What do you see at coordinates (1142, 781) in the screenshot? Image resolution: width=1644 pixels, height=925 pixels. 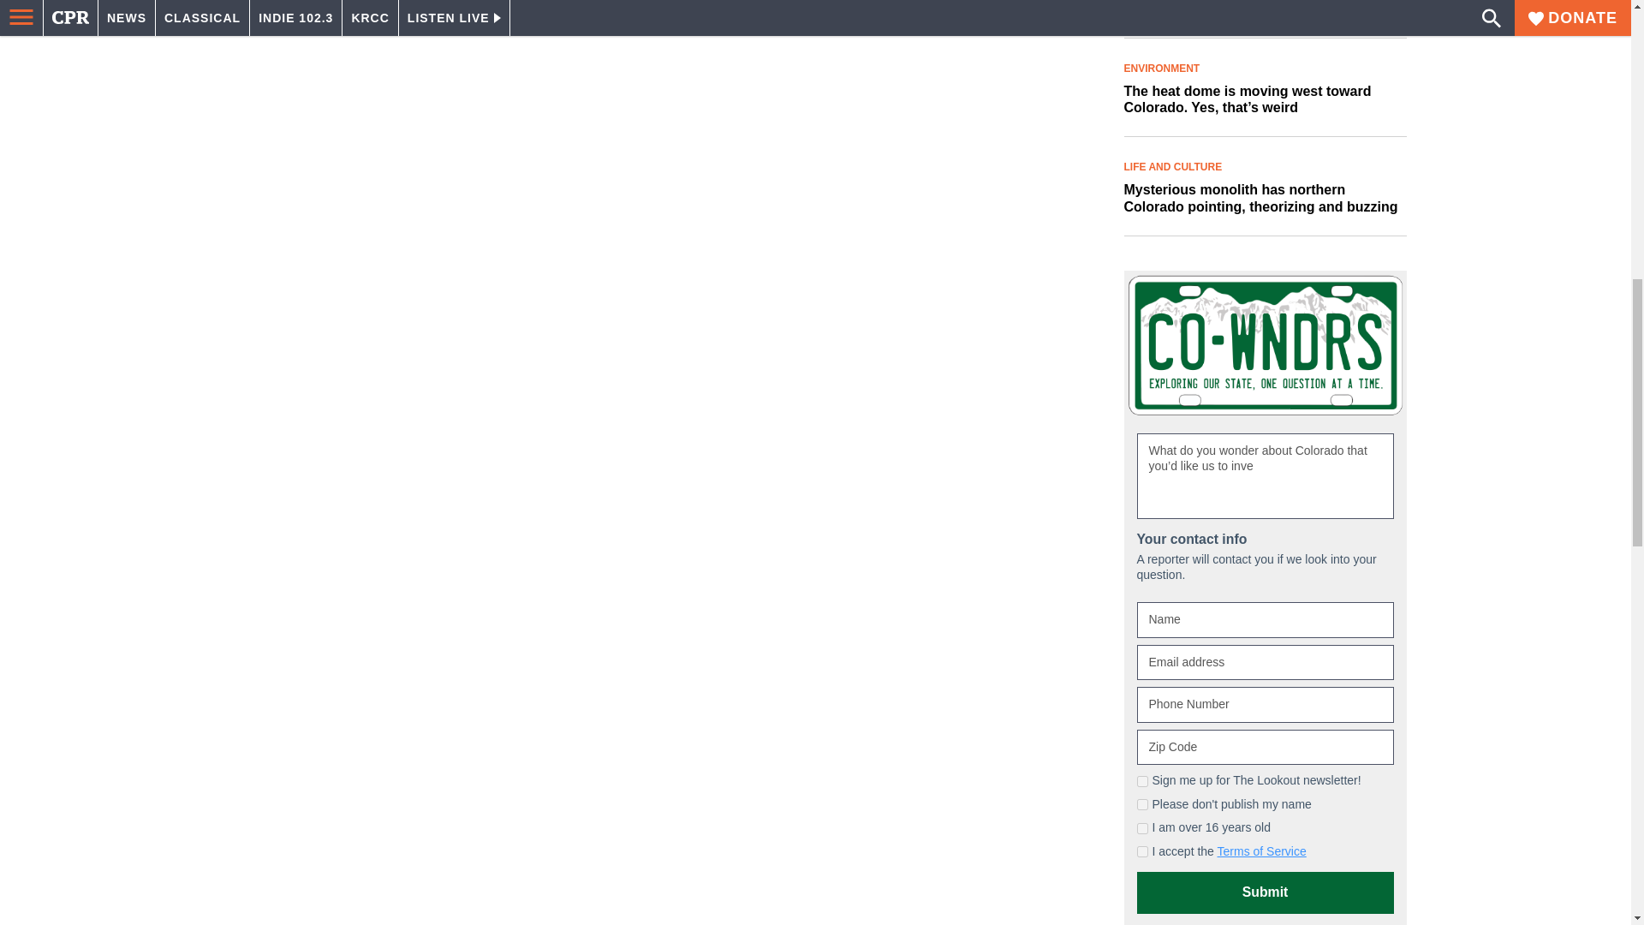 I see `on` at bounding box center [1142, 781].